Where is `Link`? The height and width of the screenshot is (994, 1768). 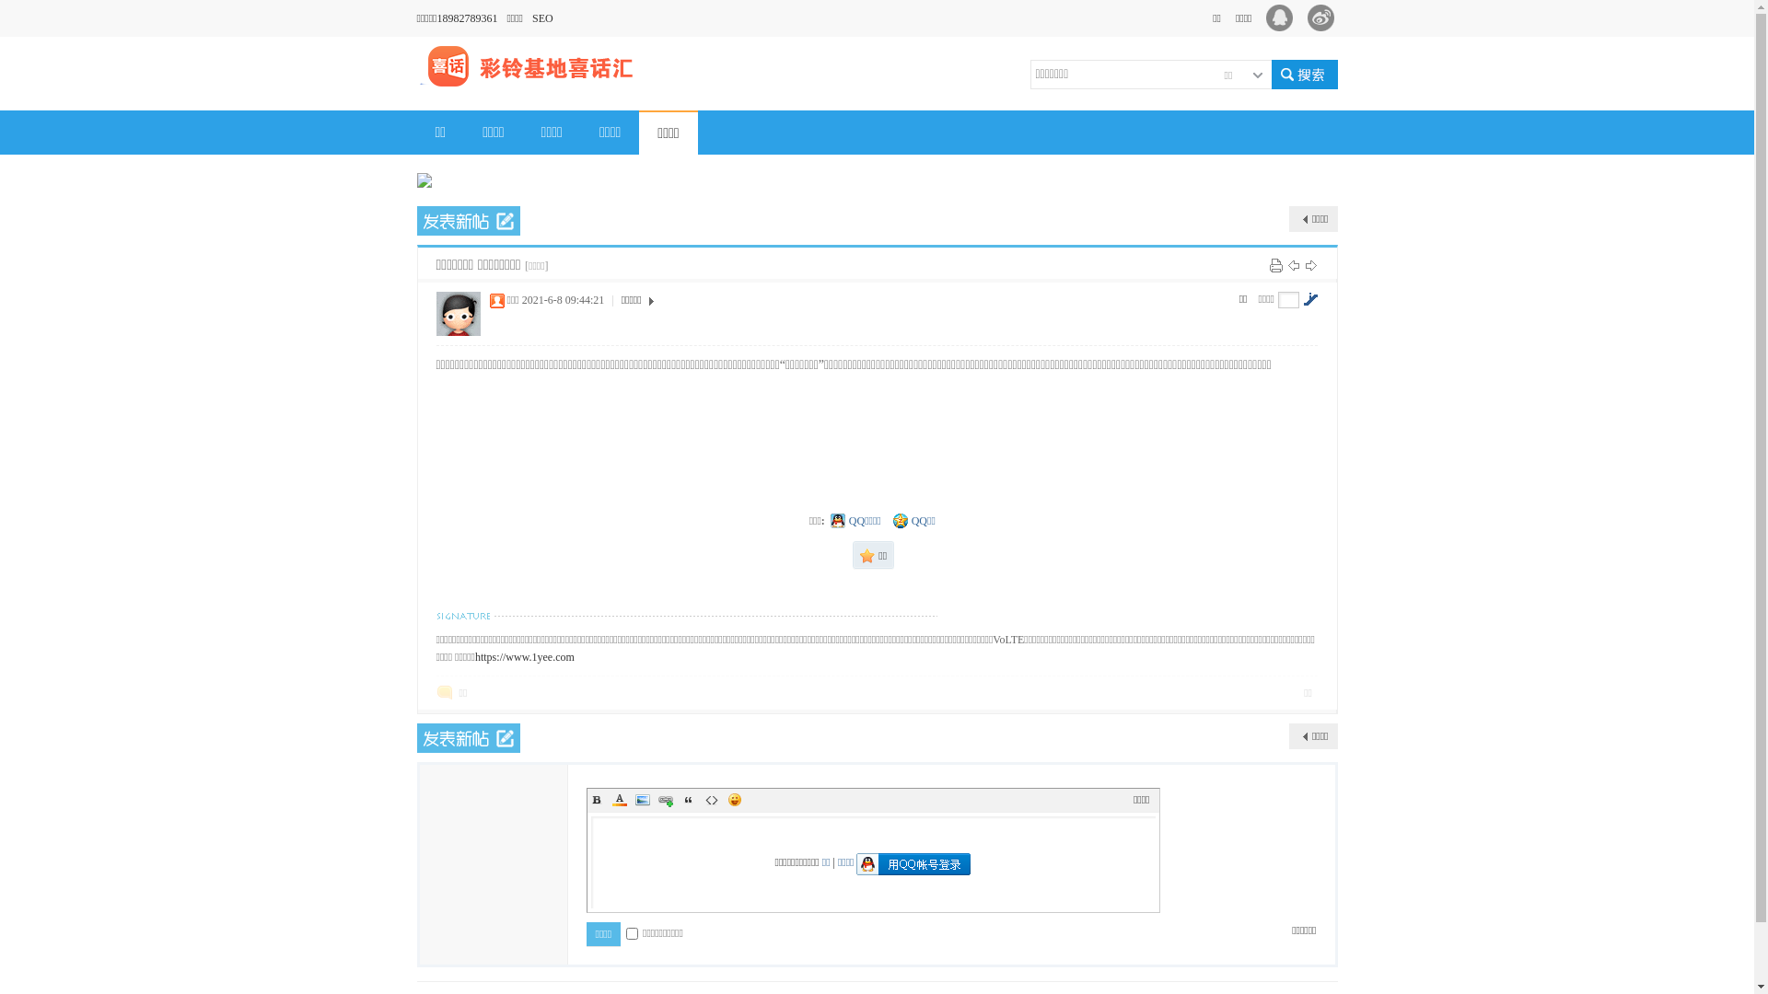
Link is located at coordinates (665, 800).